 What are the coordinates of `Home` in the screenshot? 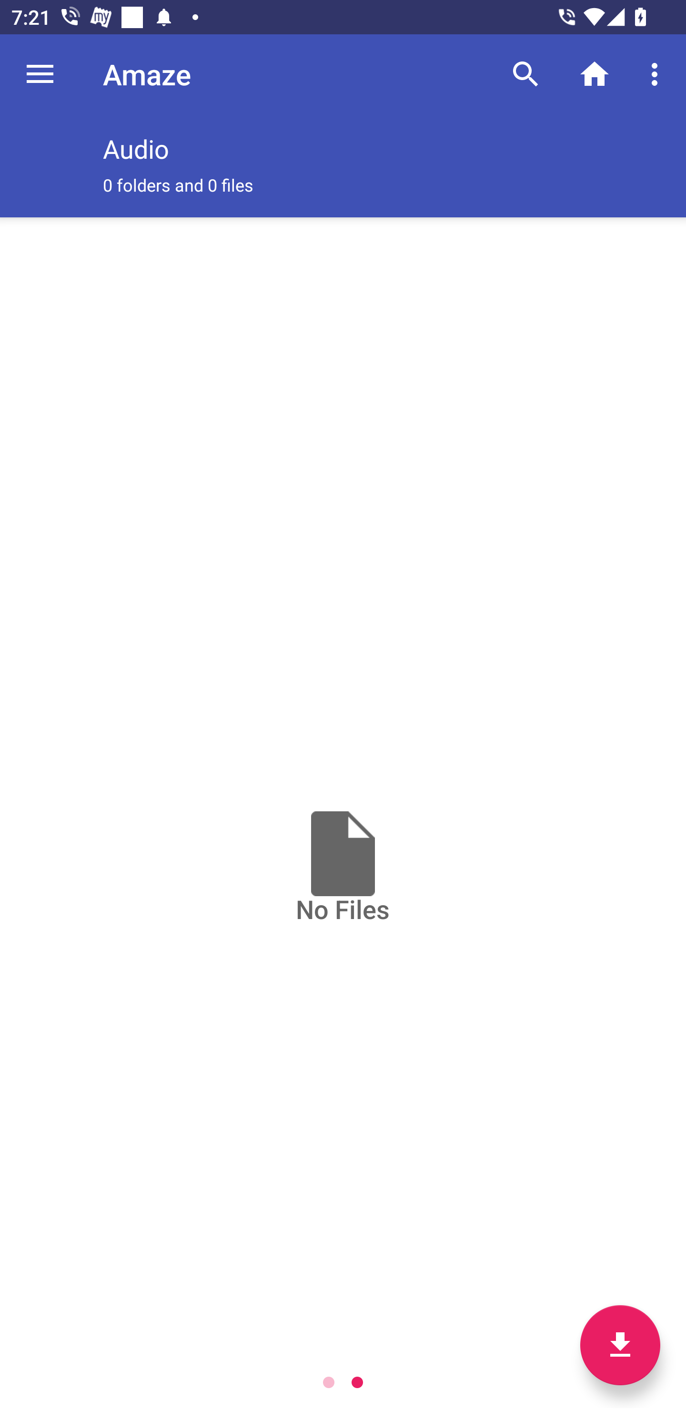 It's located at (595, 73).